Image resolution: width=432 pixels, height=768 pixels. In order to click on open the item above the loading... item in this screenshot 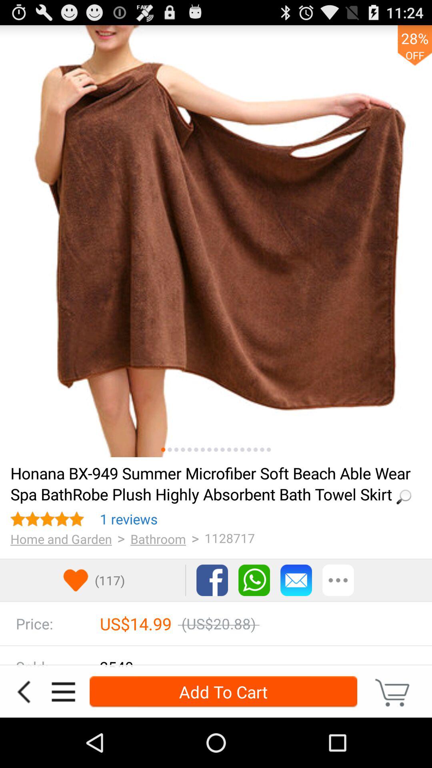, I will do `click(255, 450)`.